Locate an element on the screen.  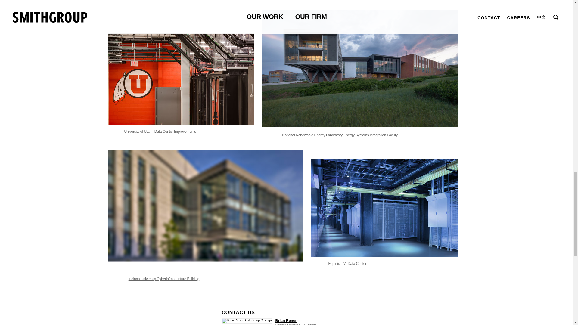
Indiana University Cyberinfrastructure Building is located at coordinates (164, 279).